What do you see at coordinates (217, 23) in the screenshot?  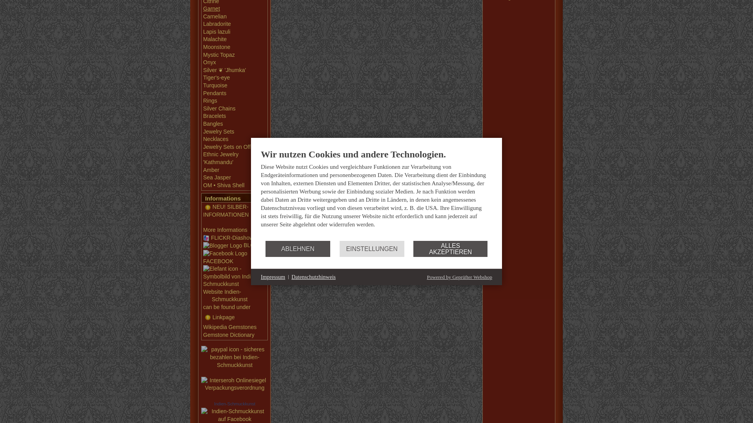 I see `Labradorite` at bounding box center [217, 23].